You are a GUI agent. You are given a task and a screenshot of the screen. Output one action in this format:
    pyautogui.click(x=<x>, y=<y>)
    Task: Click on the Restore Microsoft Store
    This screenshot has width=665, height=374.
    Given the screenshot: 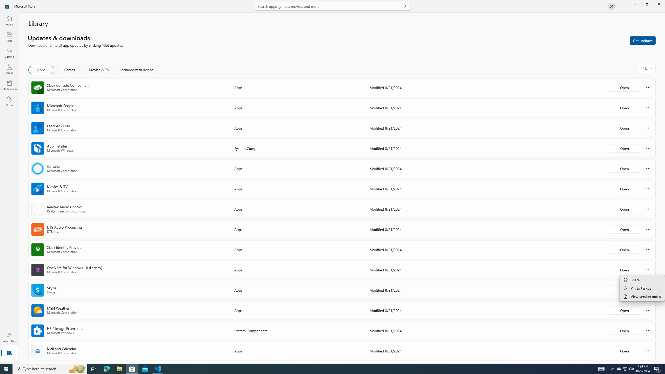 What is the action you would take?
    pyautogui.click(x=647, y=4)
    